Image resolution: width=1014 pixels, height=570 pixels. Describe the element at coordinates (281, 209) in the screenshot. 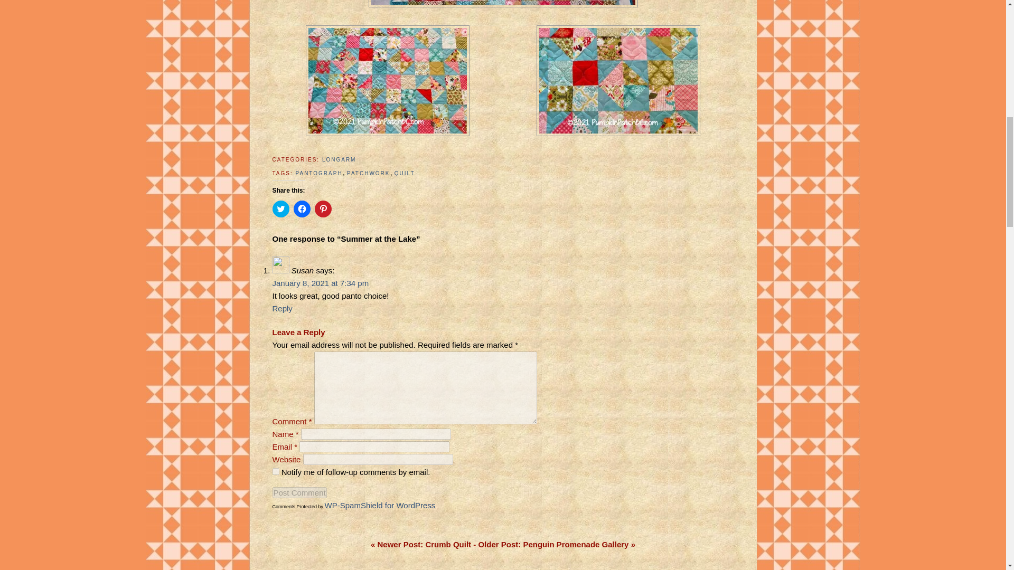

I see `Click to share on Twitter` at that location.